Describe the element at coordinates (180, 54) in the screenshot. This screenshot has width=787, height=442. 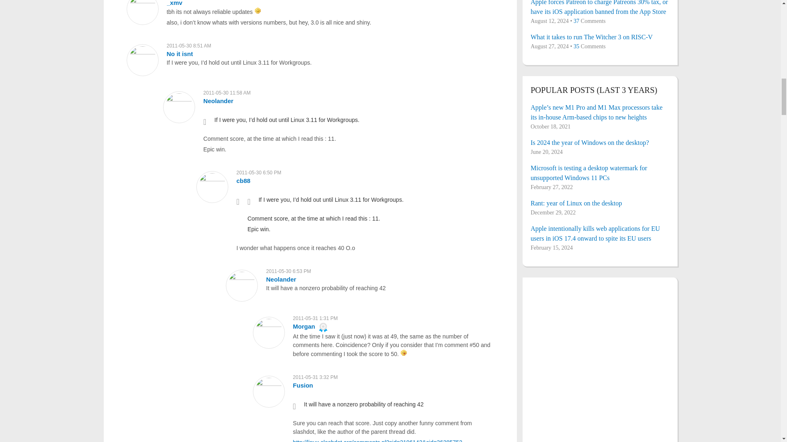
I see `No it isnt` at that location.